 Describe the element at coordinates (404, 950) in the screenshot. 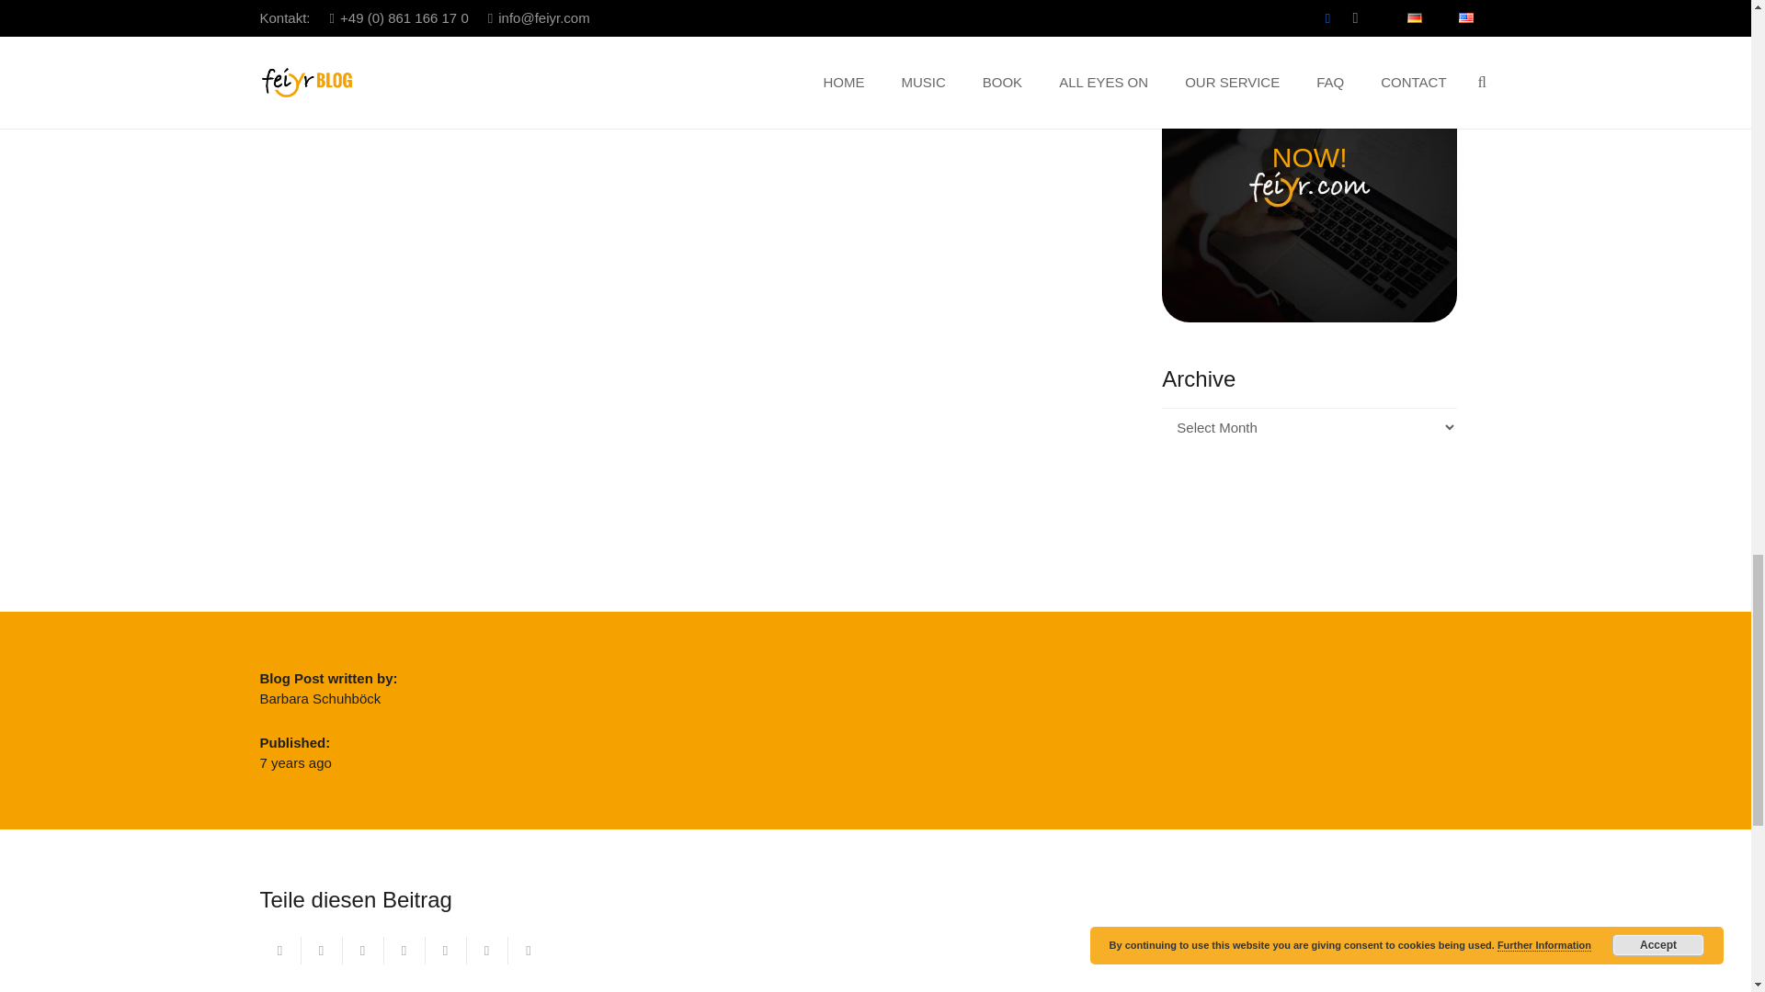

I see `Share this` at that location.